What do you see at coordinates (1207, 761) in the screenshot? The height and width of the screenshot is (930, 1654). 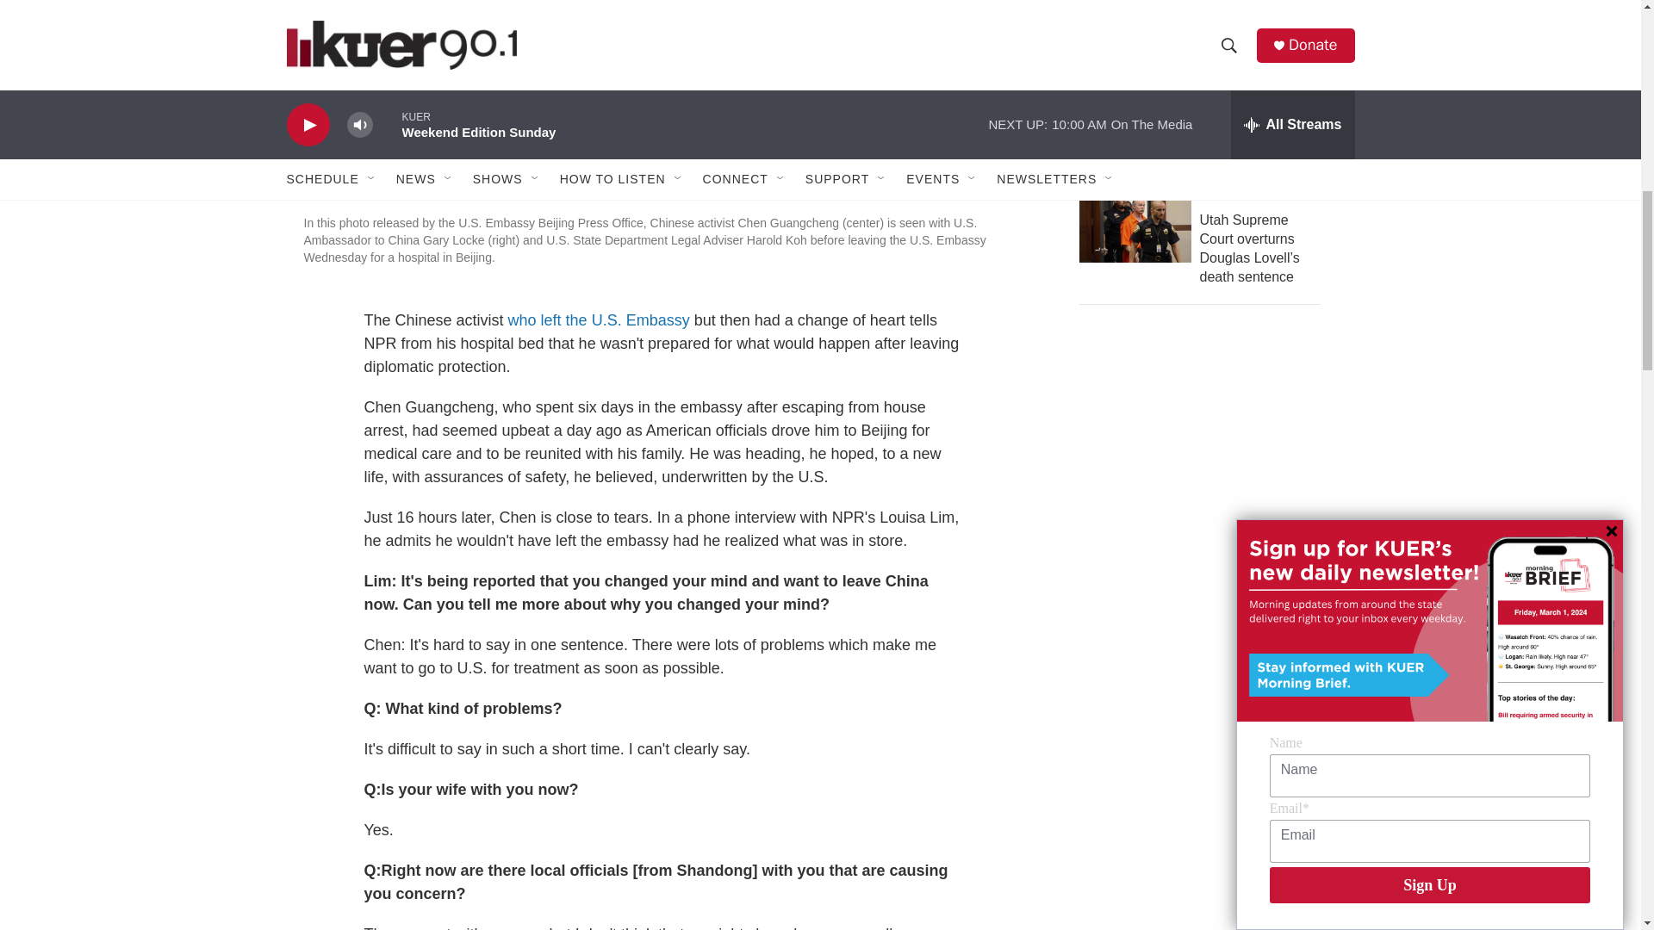 I see `3rd party ad content` at bounding box center [1207, 761].